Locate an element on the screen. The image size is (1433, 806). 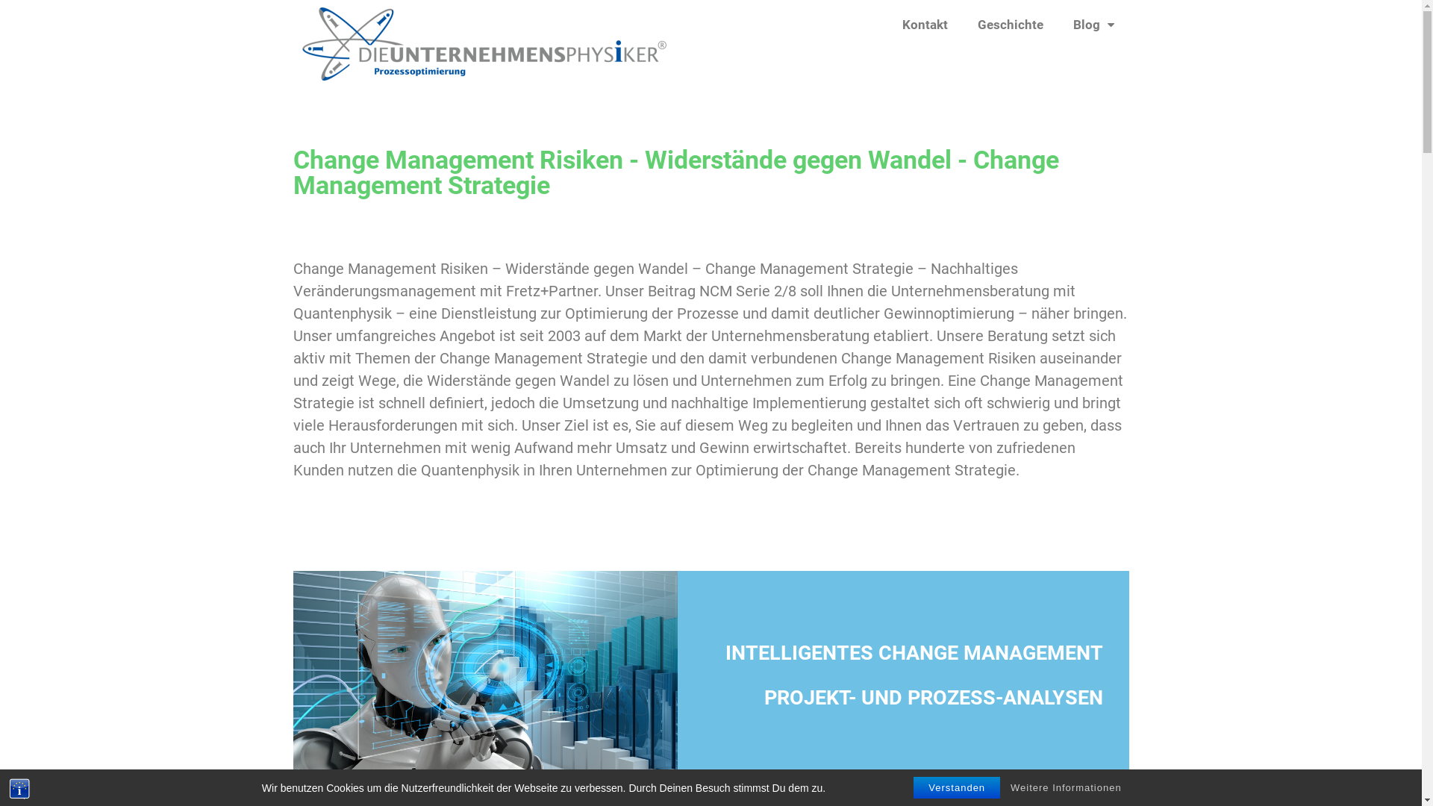
Geschichte is located at coordinates (1011, 25).